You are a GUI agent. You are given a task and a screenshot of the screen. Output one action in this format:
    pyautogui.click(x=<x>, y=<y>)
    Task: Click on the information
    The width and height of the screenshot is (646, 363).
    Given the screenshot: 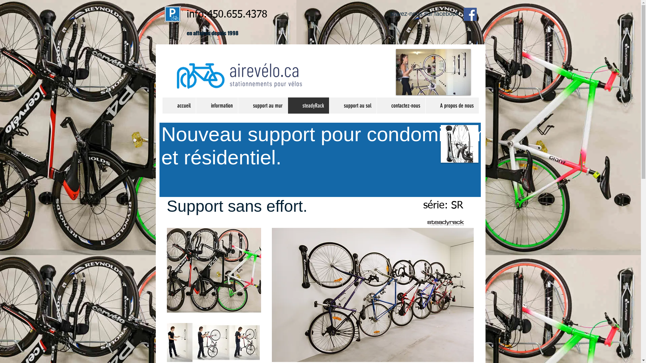 What is the action you would take?
    pyautogui.click(x=217, y=106)
    